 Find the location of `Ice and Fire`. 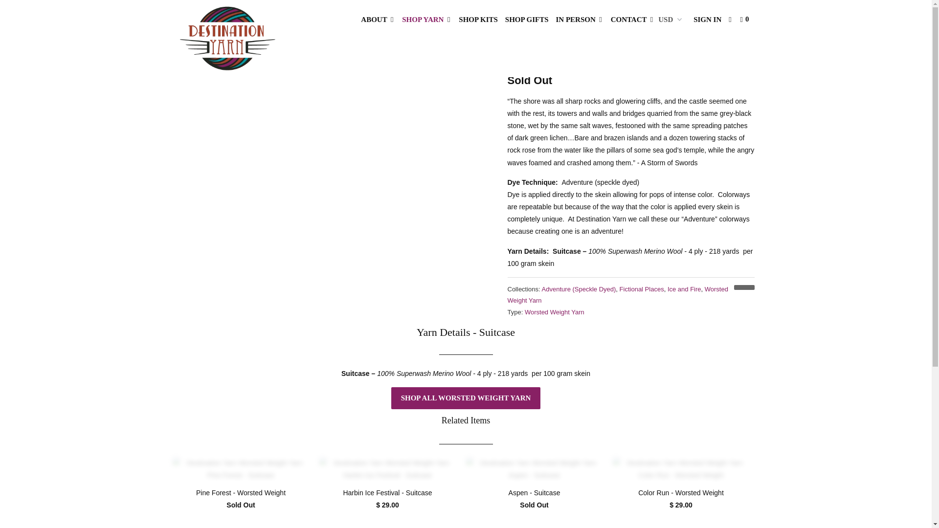

Ice and Fire is located at coordinates (685, 289).